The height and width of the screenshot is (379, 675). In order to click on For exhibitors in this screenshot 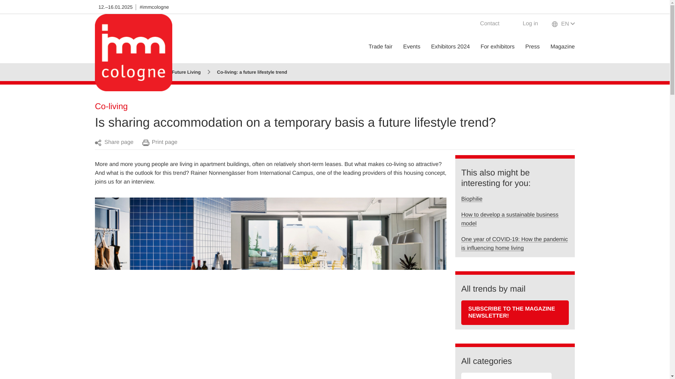, I will do `click(497, 47)`.